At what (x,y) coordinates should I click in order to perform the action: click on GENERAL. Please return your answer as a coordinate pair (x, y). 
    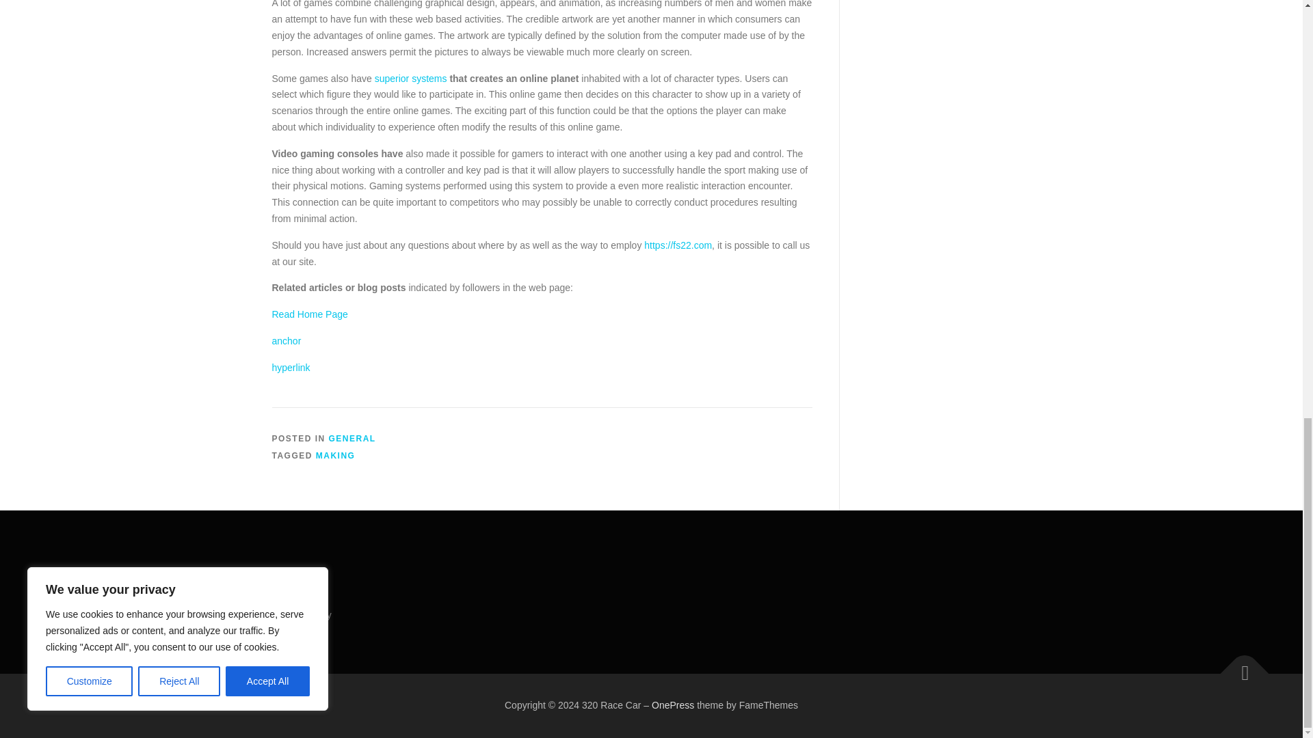
    Looking at the image, I should click on (352, 439).